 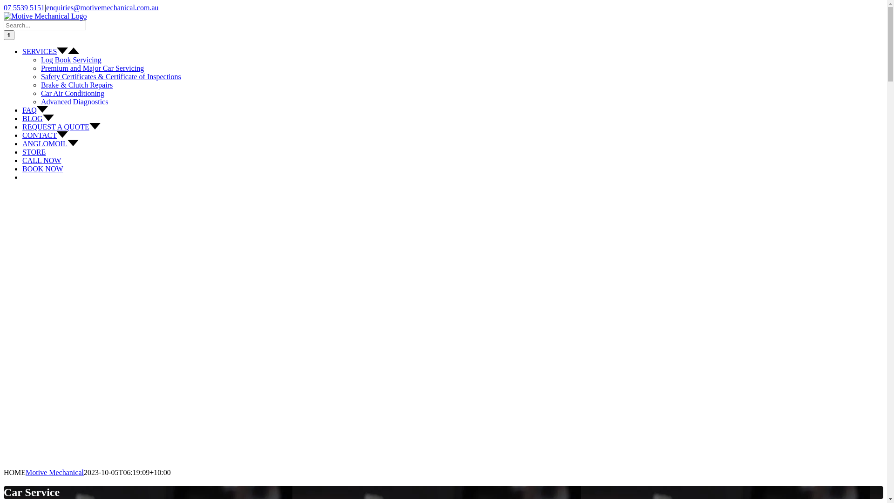 I want to click on Motive Mechanical, so click(x=55, y=472).